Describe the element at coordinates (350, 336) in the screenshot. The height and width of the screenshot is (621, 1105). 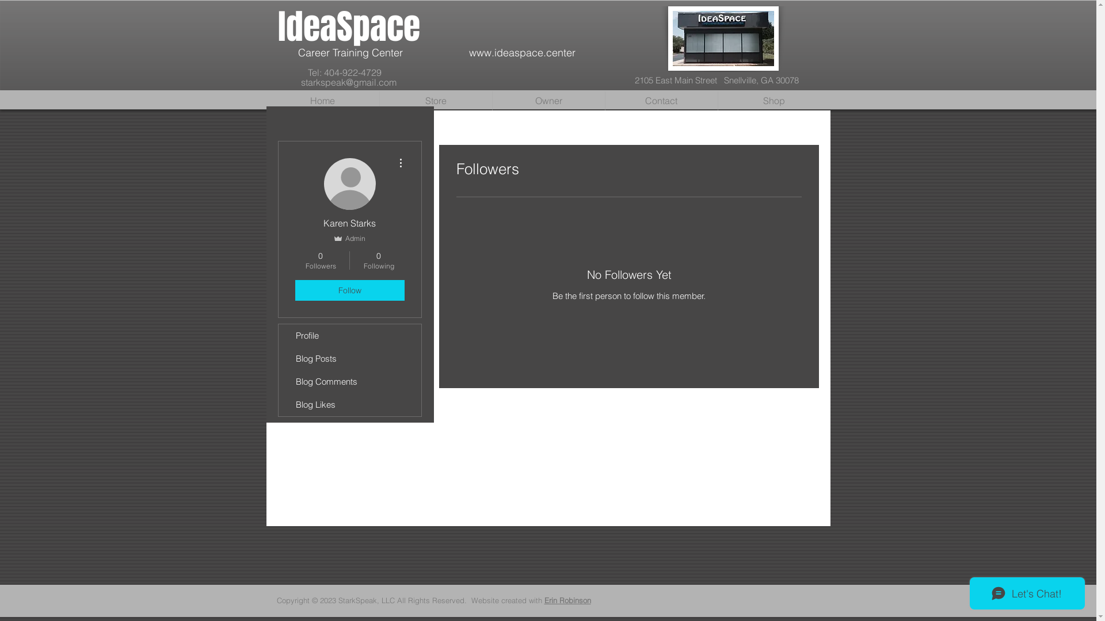
I see `Profile` at that location.